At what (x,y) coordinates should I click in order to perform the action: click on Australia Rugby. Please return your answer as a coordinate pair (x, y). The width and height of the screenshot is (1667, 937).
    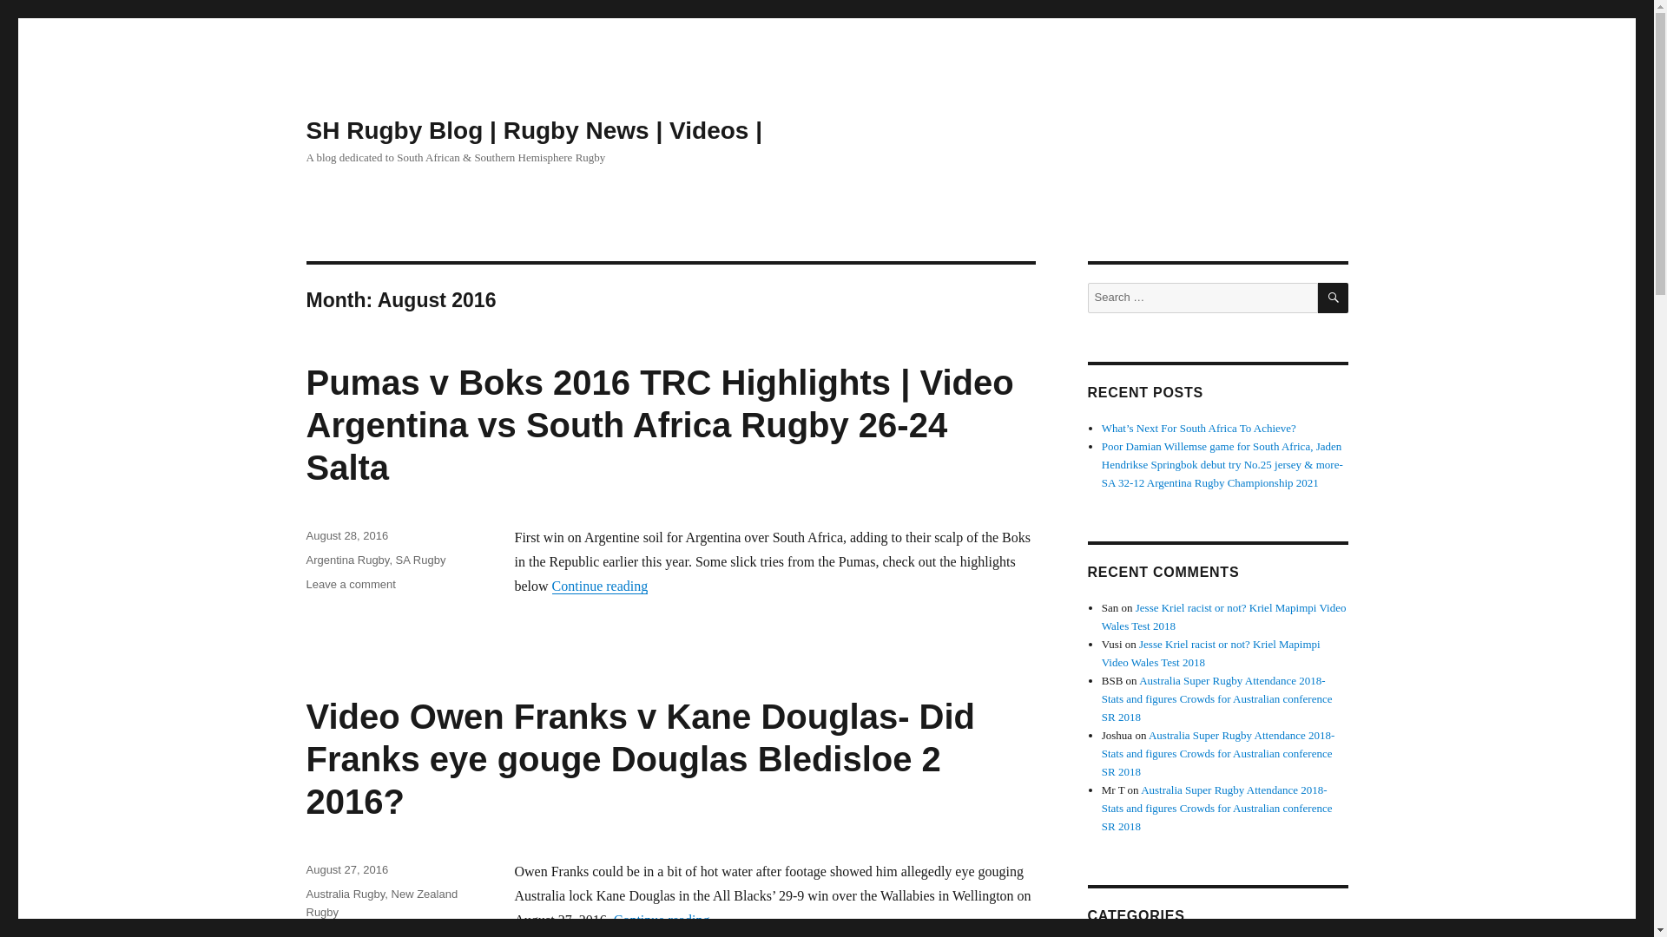
    Looking at the image, I should click on (345, 894).